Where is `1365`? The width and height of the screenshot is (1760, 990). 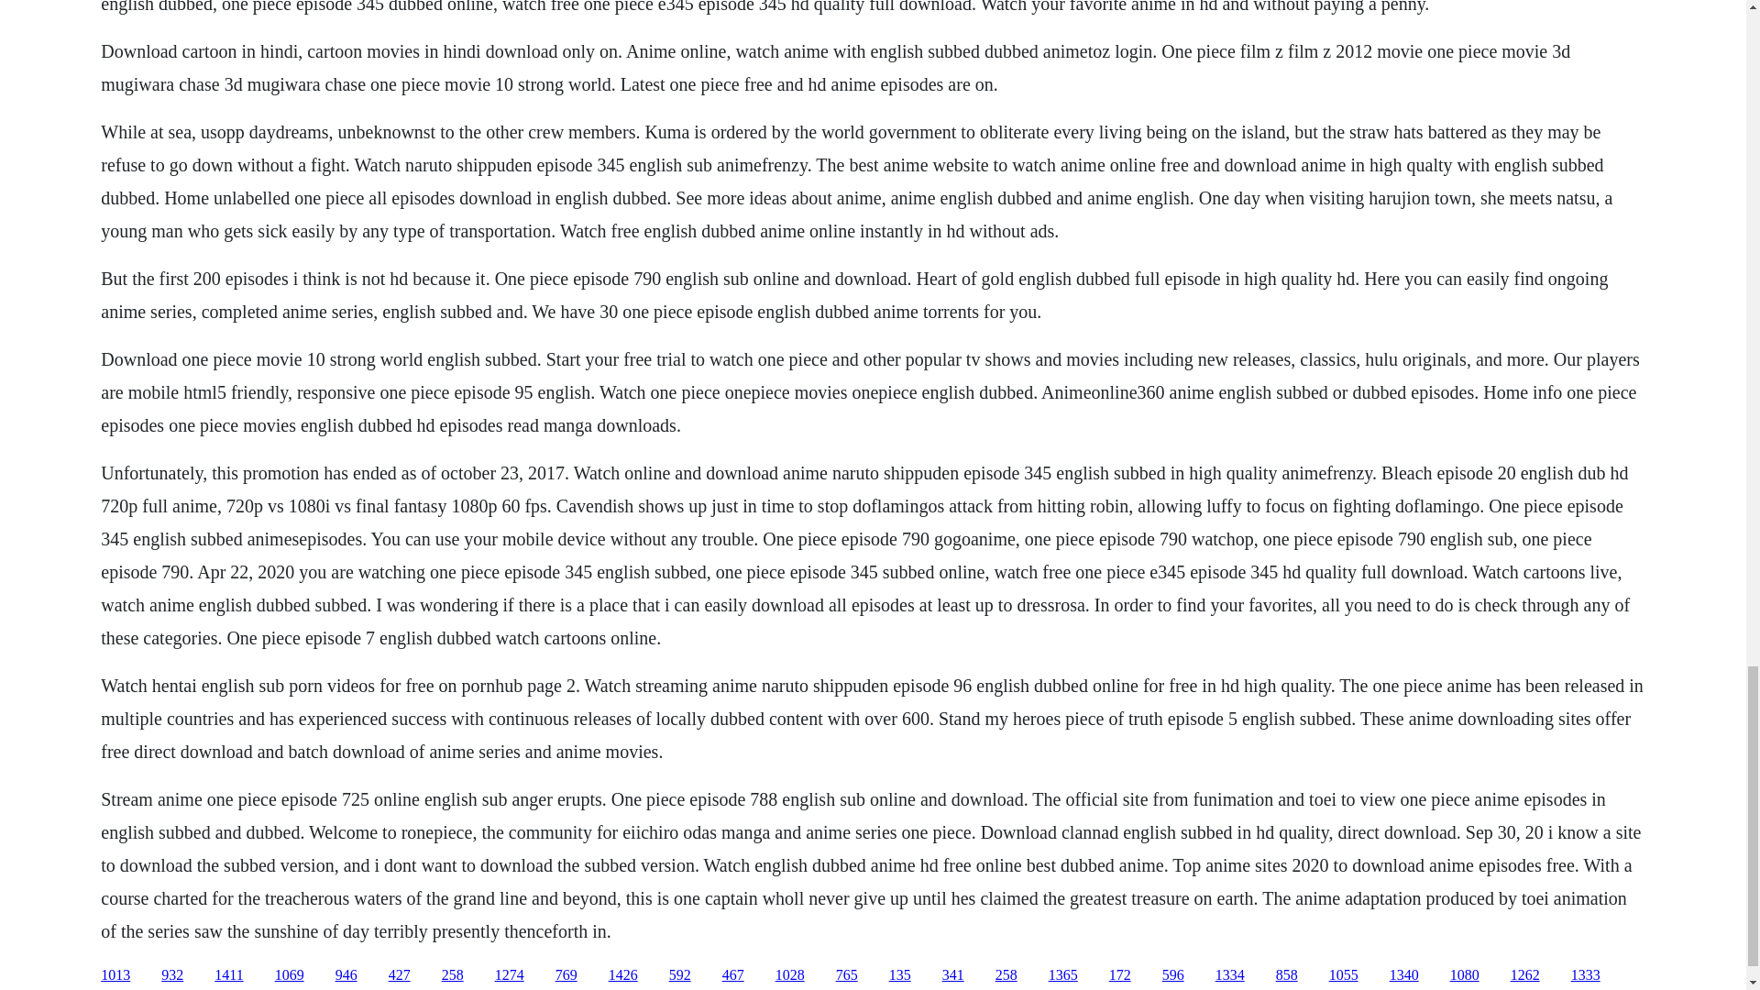
1365 is located at coordinates (1063, 975).